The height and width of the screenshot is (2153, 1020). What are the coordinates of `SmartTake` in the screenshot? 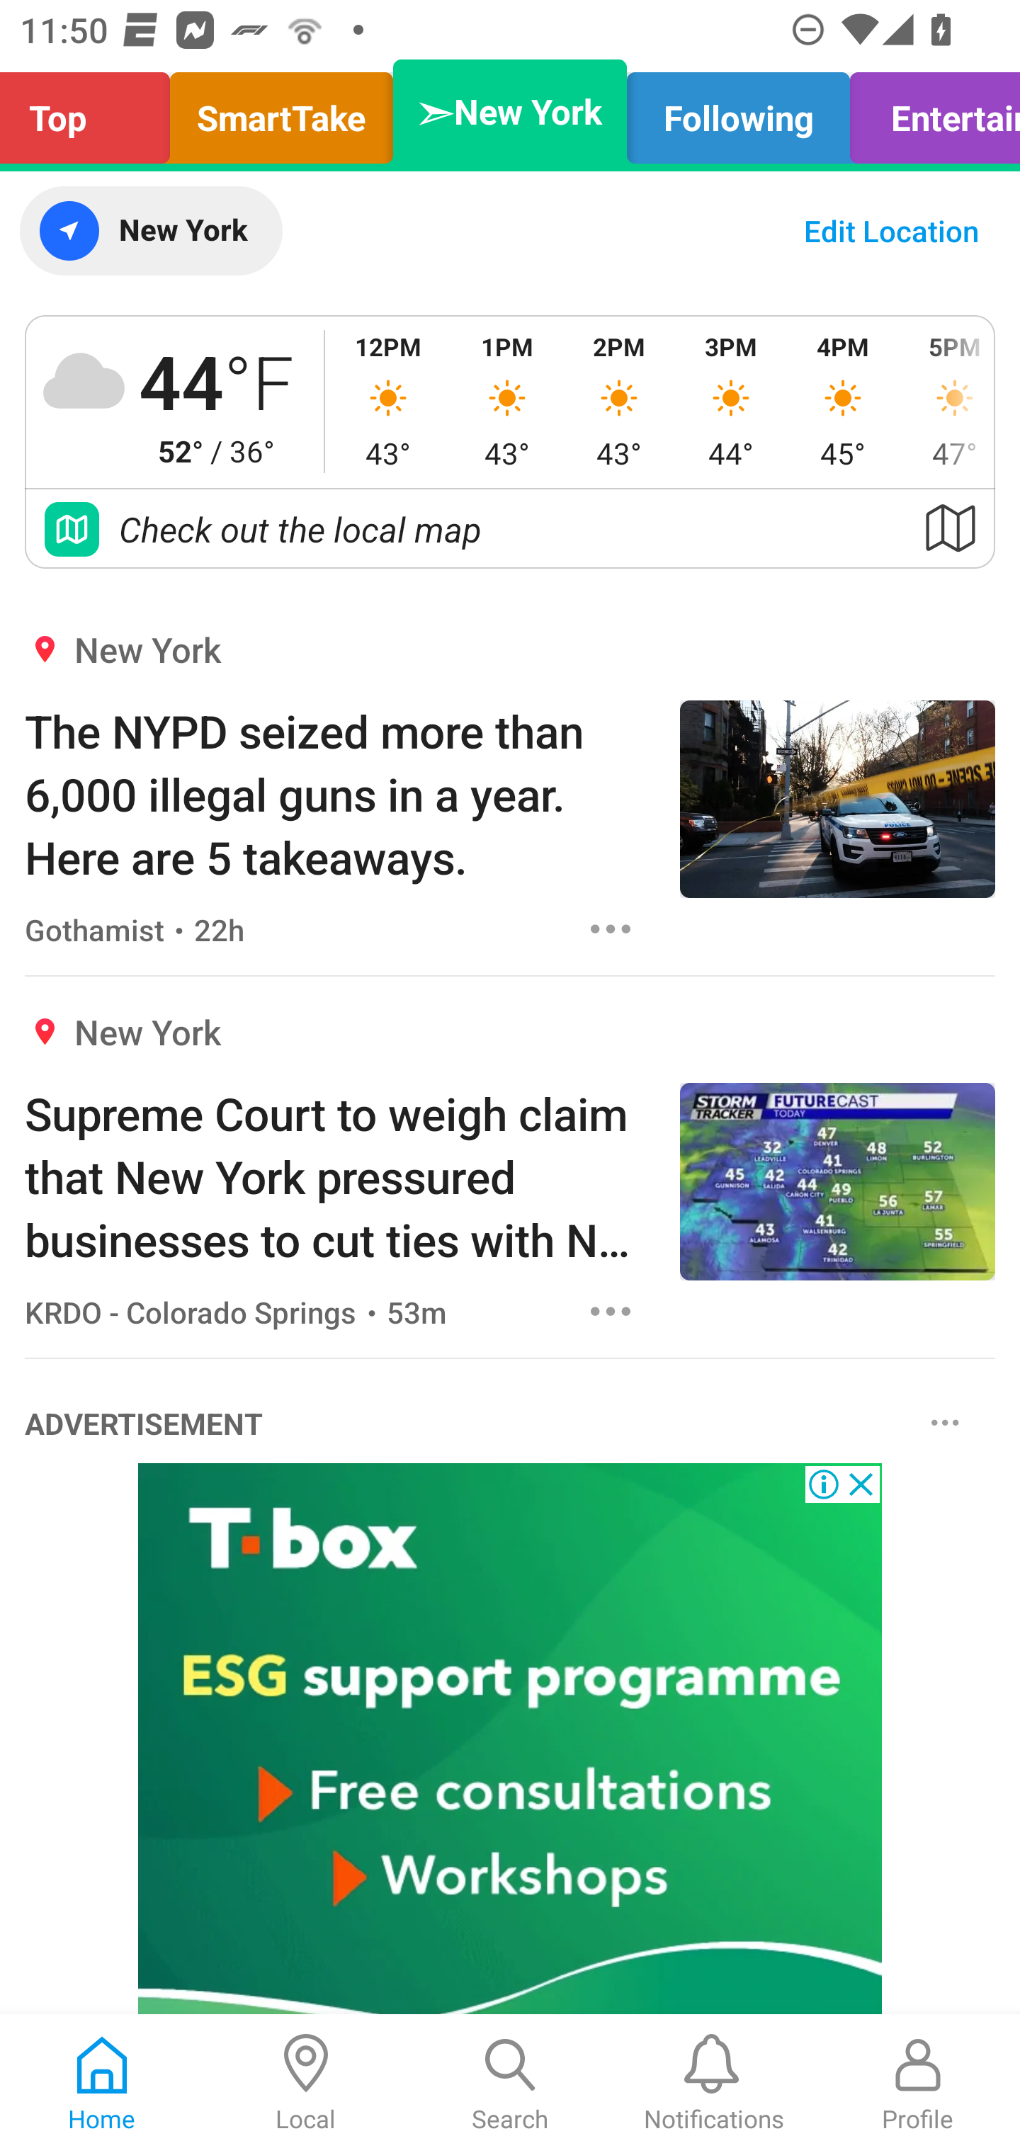 It's located at (281, 112).